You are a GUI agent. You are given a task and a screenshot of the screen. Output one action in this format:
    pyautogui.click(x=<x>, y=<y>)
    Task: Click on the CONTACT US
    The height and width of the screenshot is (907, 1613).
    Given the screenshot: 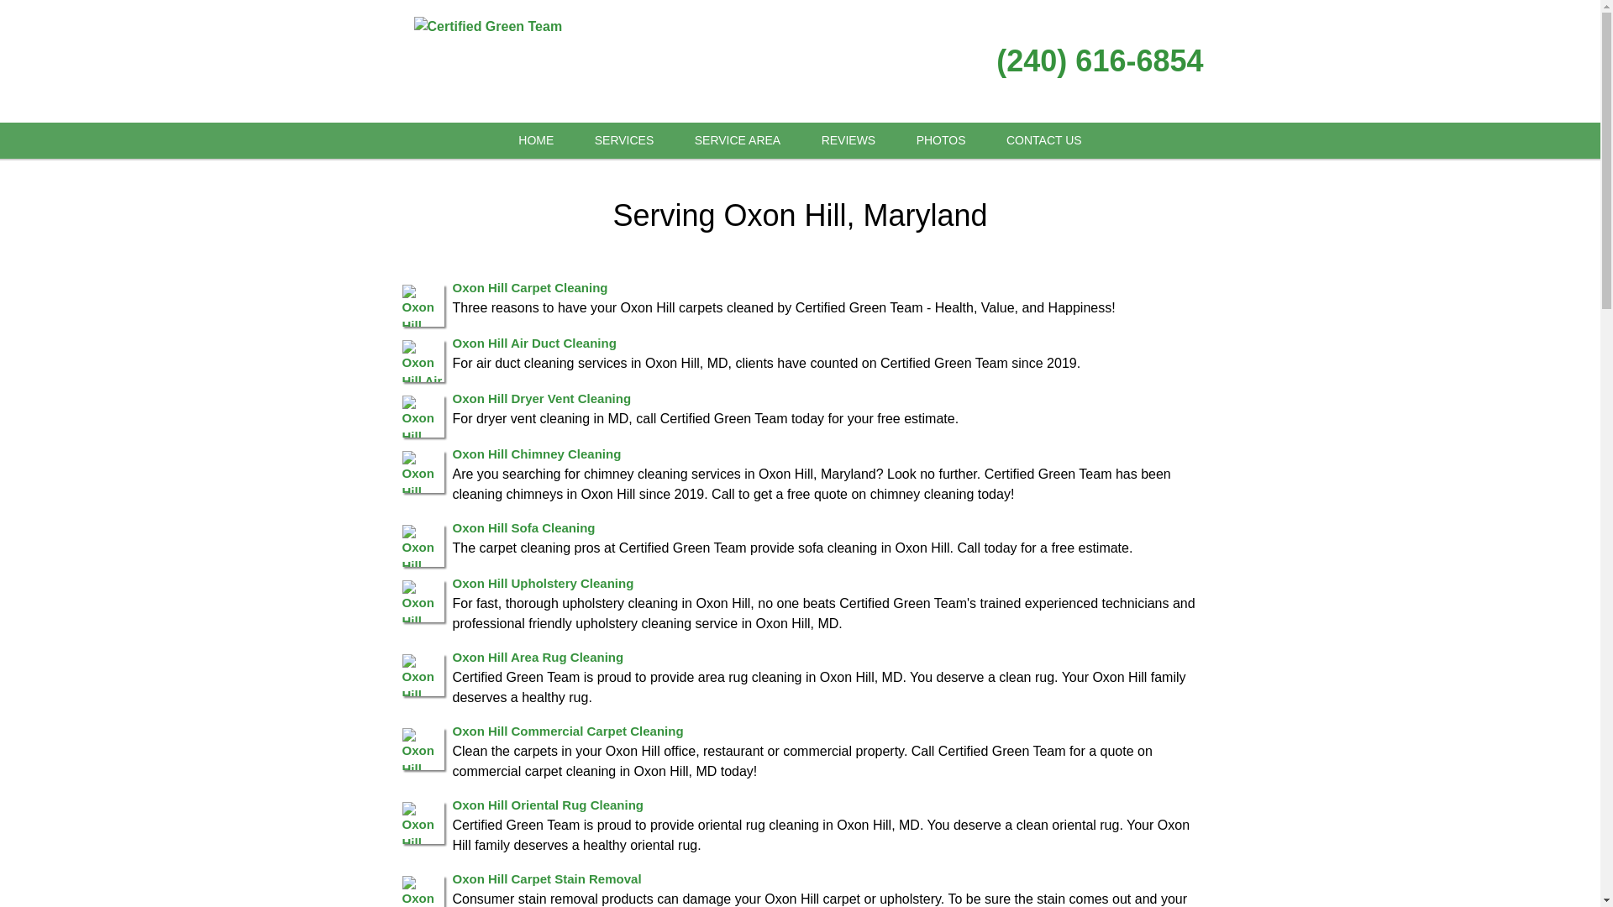 What is the action you would take?
    pyautogui.click(x=1043, y=140)
    